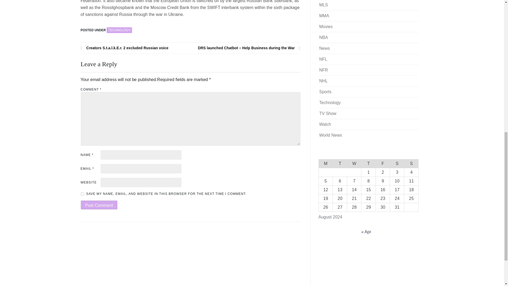 The height and width of the screenshot is (286, 508). What do you see at coordinates (354, 163) in the screenshot?
I see `Wednesday` at bounding box center [354, 163].